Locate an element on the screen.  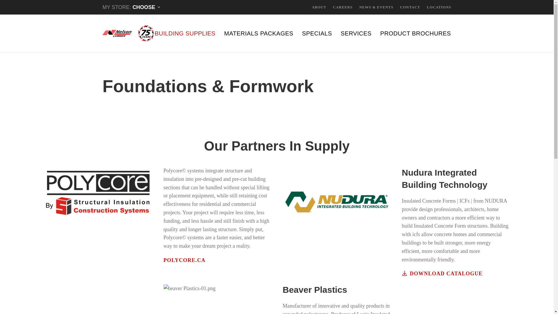
BUILDING SUPPLIES is located at coordinates (185, 33).